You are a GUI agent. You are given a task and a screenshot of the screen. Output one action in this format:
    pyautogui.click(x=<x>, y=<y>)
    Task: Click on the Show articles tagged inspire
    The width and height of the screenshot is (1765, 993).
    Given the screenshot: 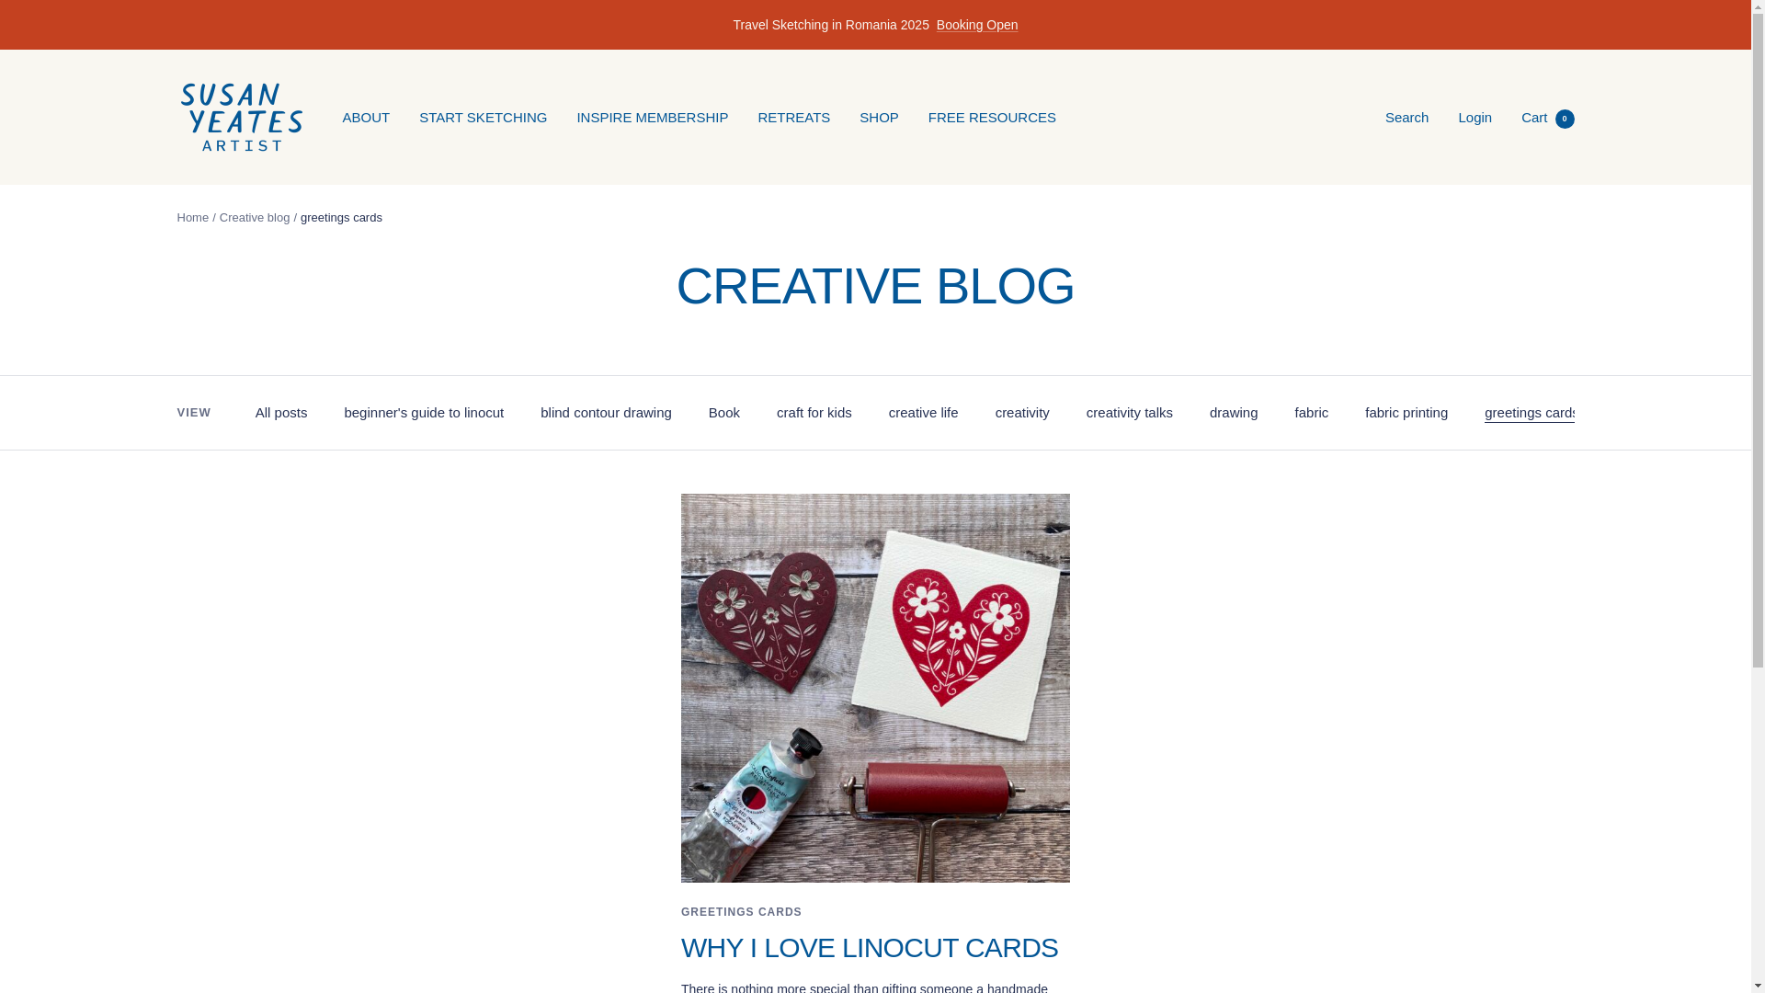 What is the action you would take?
    pyautogui.click(x=1636, y=413)
    